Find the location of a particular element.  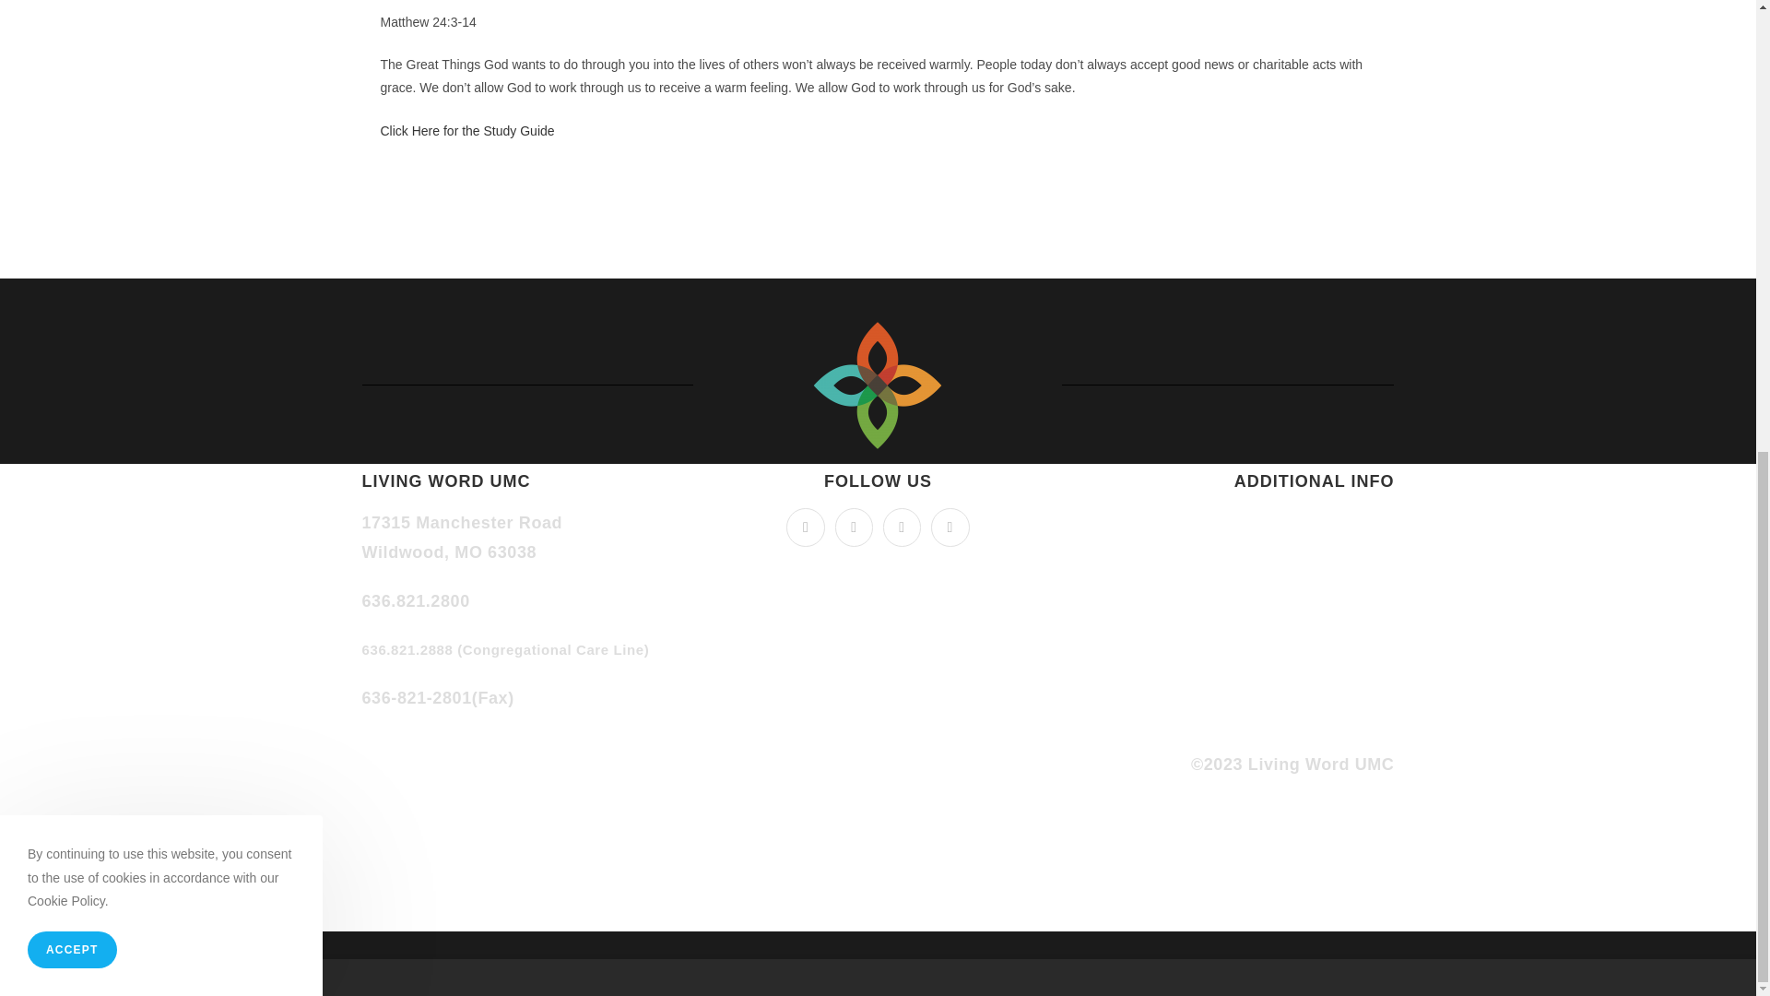

17315 Manchester Ave is located at coordinates (878, 560).